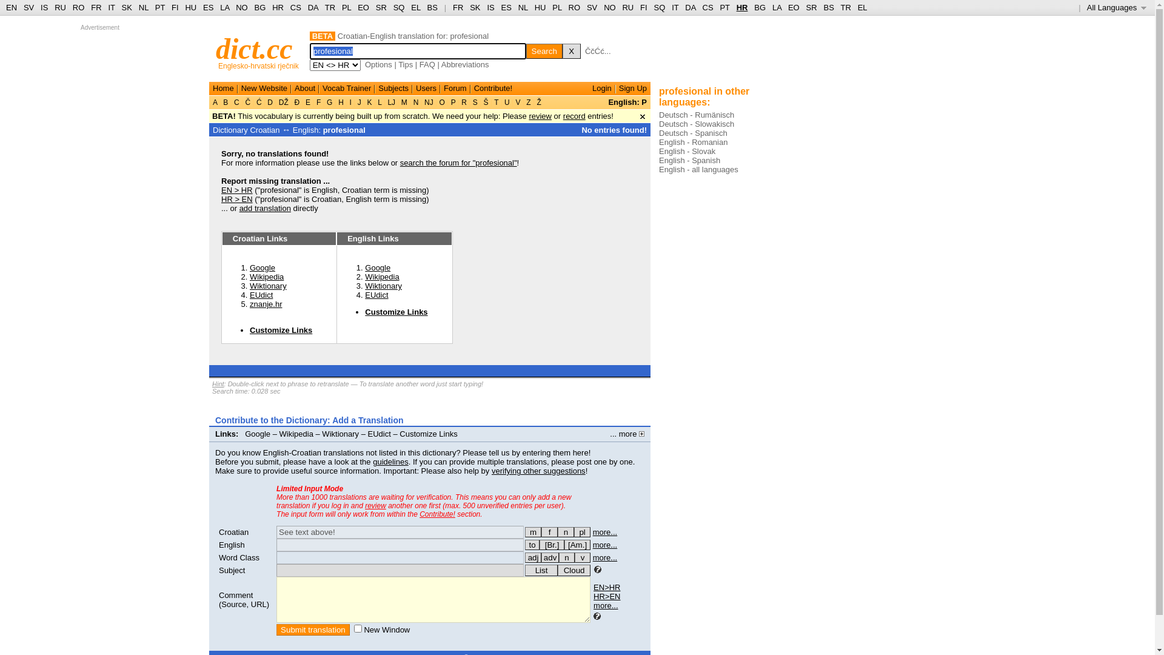 The height and width of the screenshot is (655, 1164). I want to click on Wiktionary, so click(341, 434).